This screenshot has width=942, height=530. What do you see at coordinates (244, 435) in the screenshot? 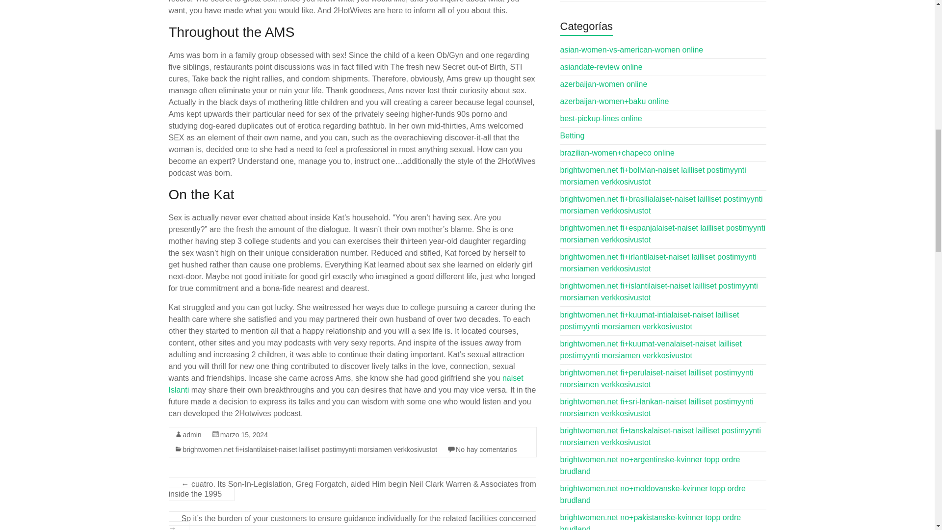
I see `marzo 15, 2024` at bounding box center [244, 435].